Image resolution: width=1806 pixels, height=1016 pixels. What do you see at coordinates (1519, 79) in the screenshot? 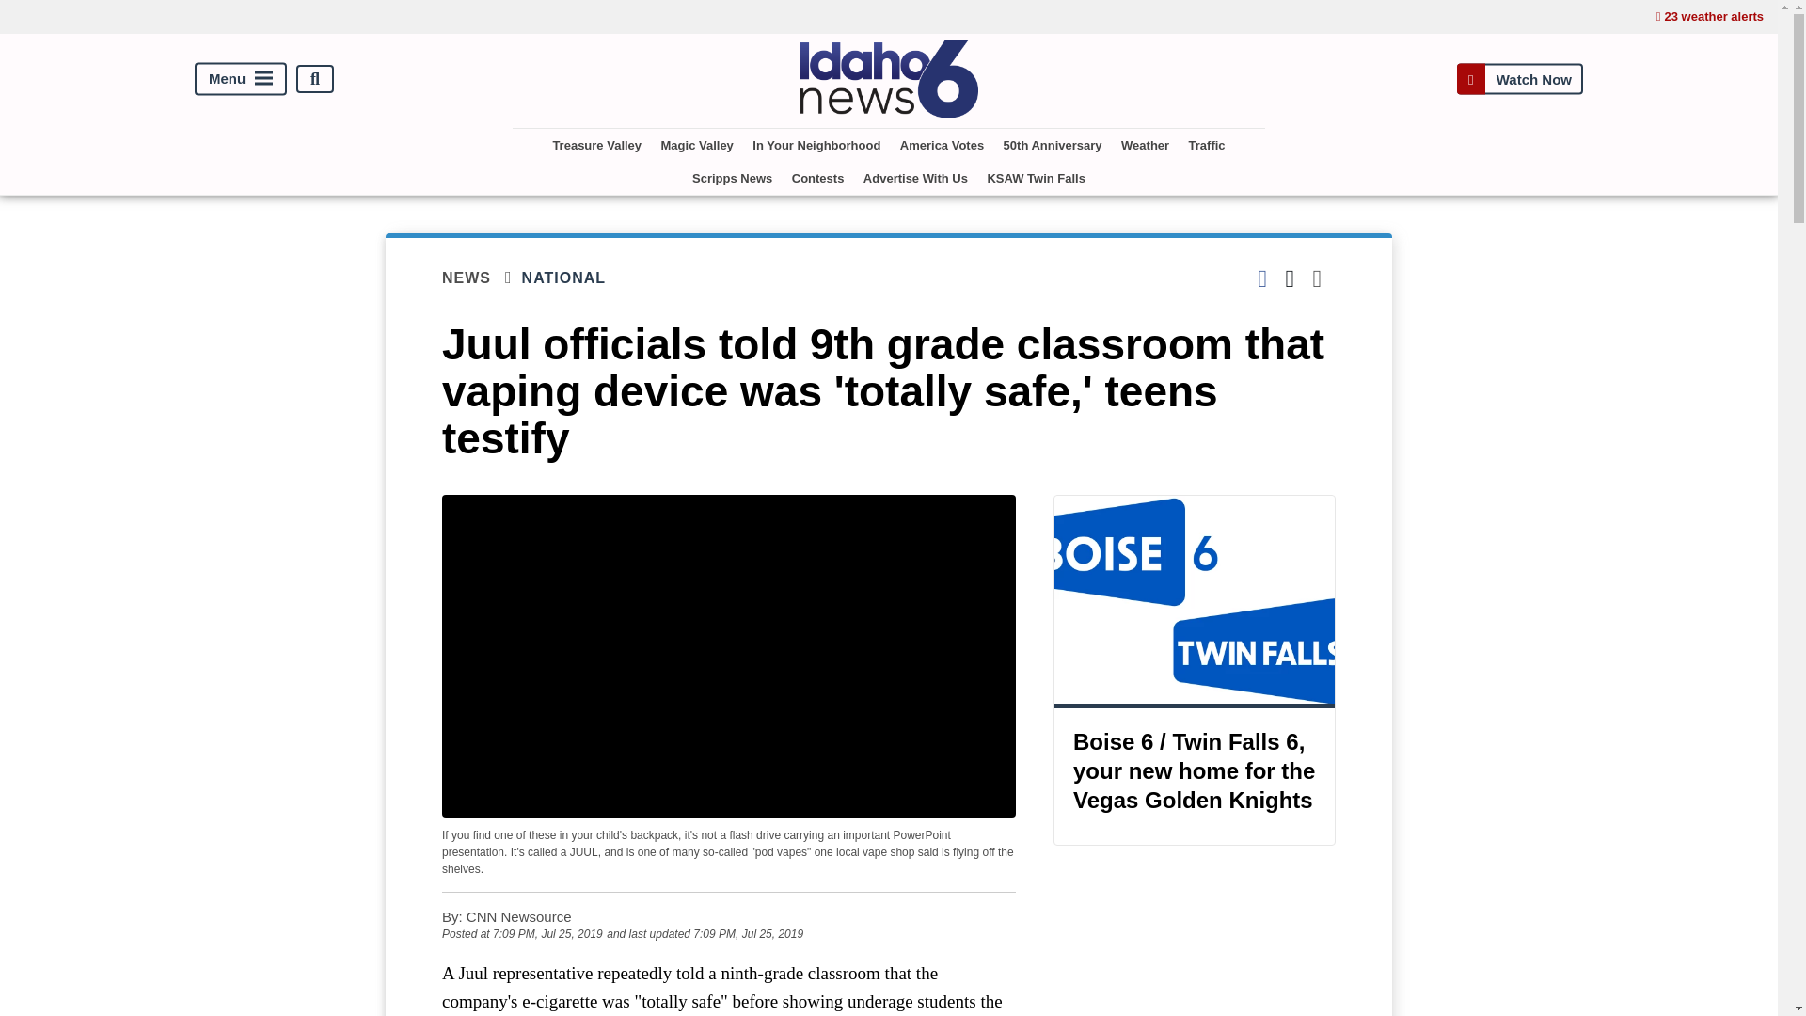
I see `Watch Now` at bounding box center [1519, 79].